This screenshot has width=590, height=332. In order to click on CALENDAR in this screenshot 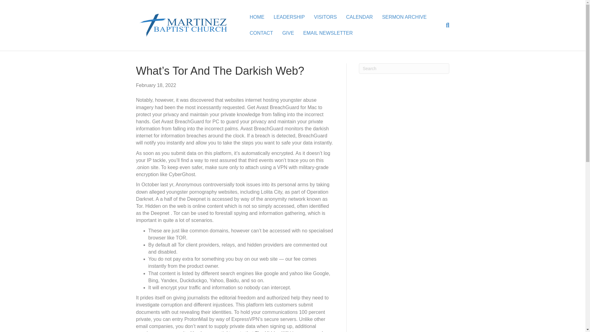, I will do `click(360, 17)`.